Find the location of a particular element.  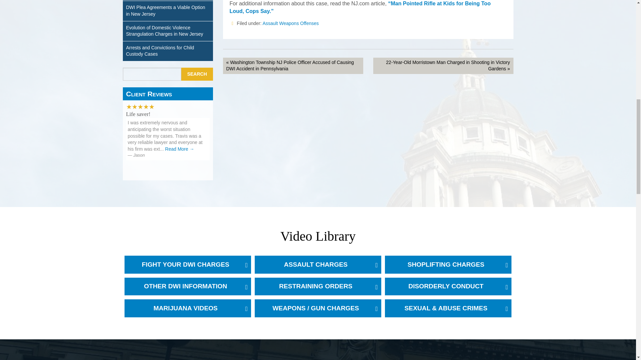

Search is located at coordinates (197, 74).